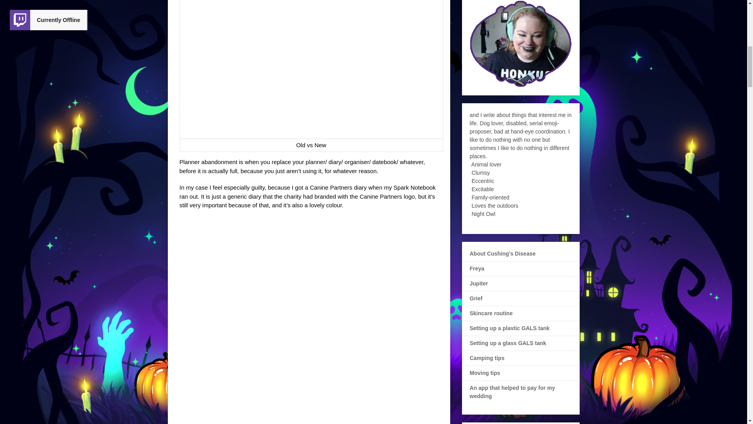  I want to click on Grief, so click(476, 298).